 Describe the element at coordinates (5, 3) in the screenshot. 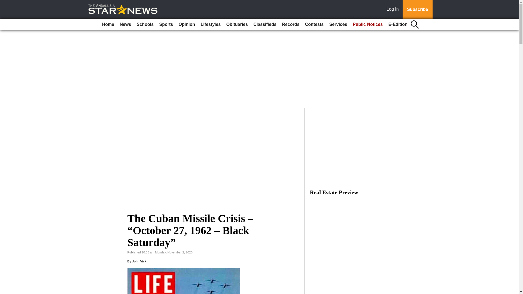

I see `Go` at that location.